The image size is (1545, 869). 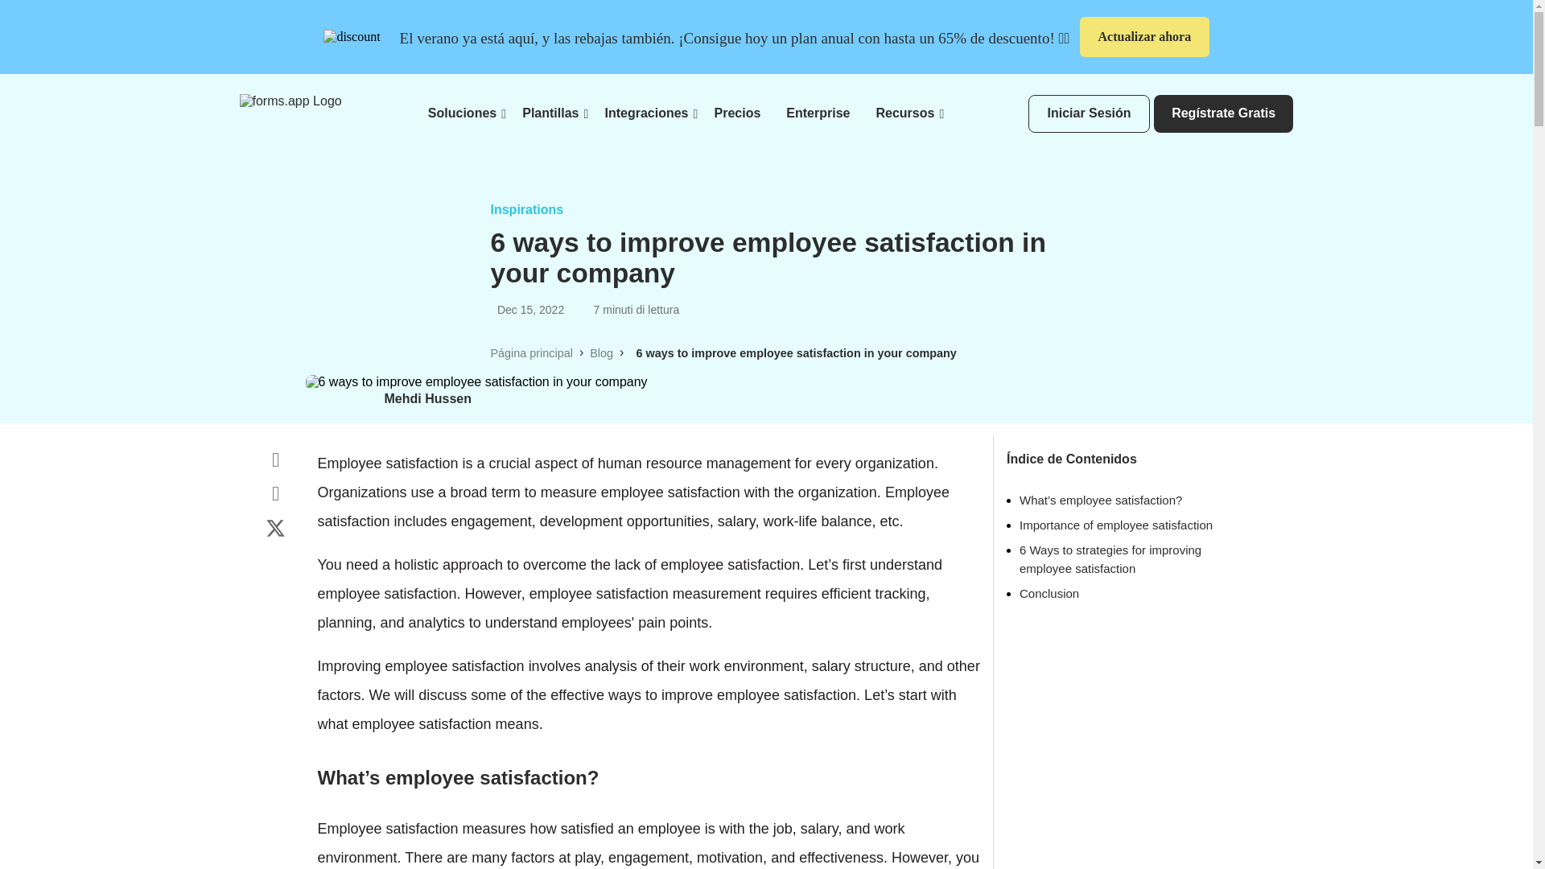 I want to click on Conclusion, so click(x=1049, y=594).